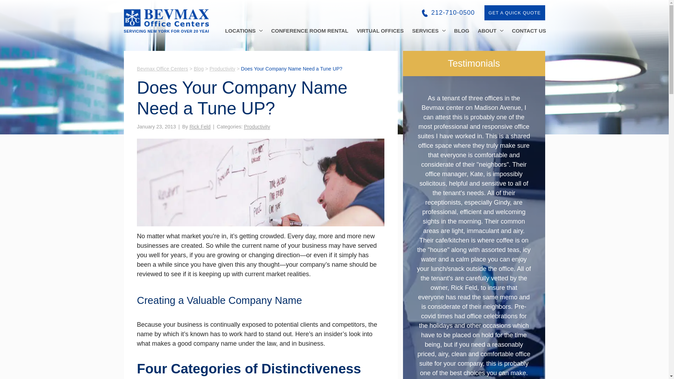 The image size is (674, 379). What do you see at coordinates (199, 69) in the screenshot?
I see `Go to Blog.` at bounding box center [199, 69].